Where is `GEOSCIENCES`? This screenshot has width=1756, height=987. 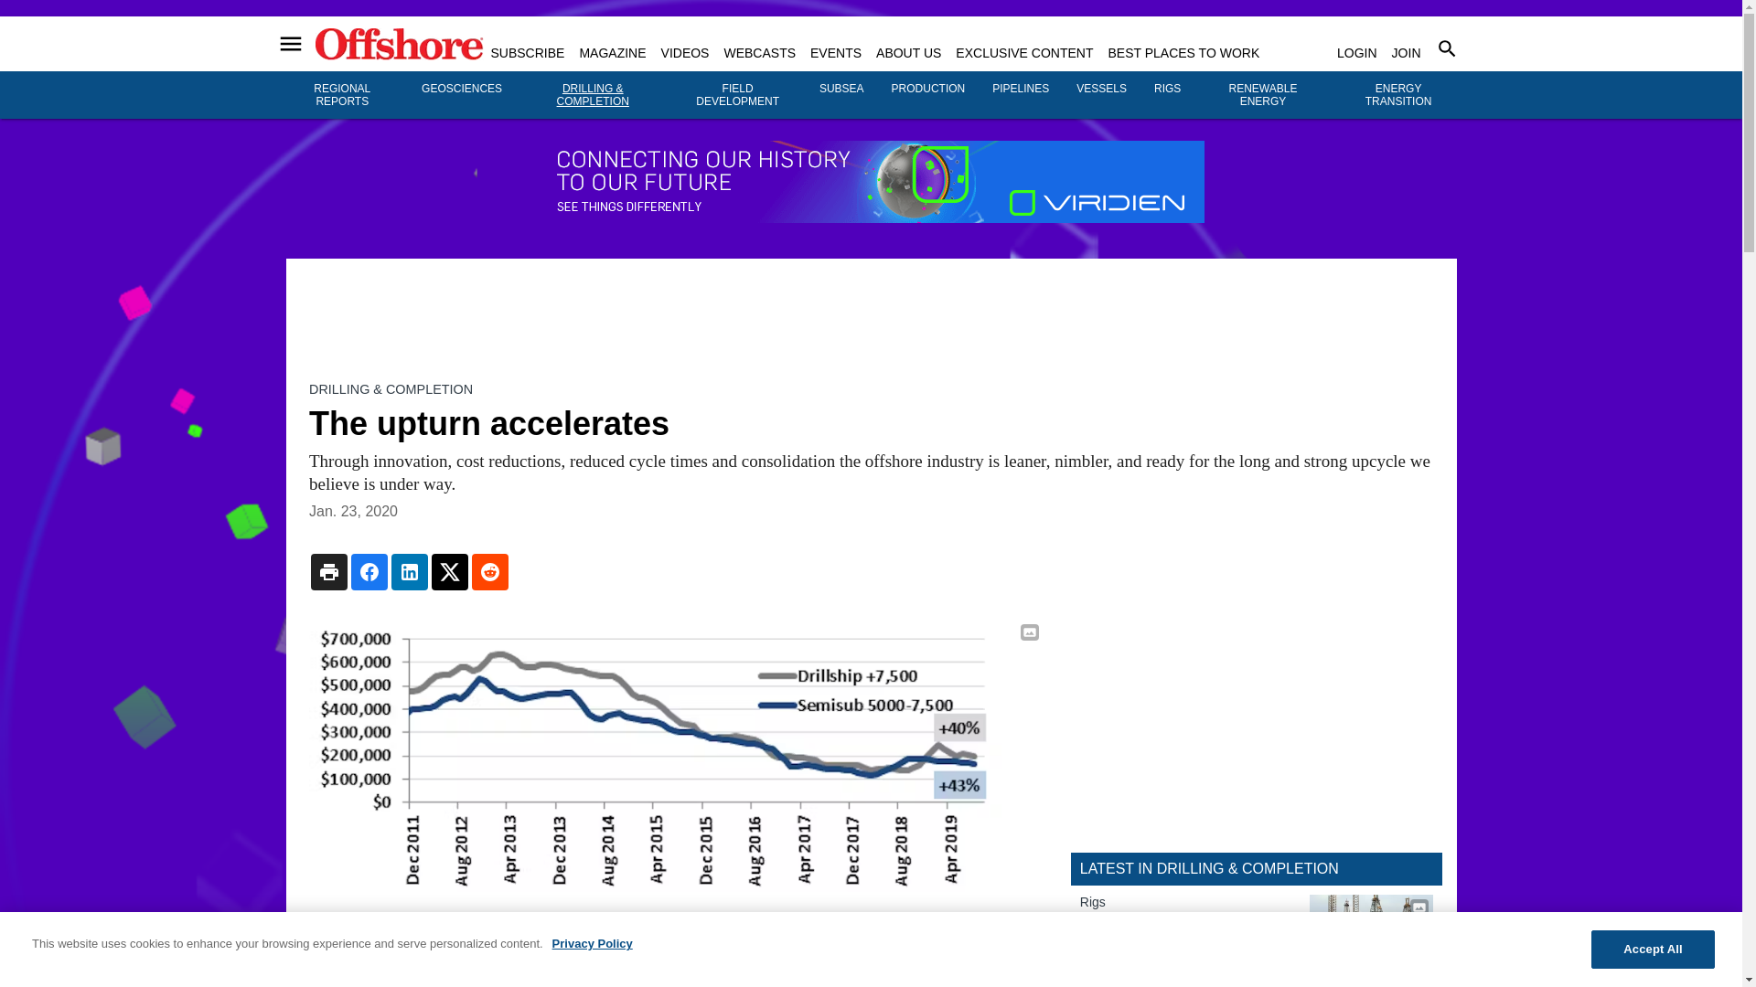 GEOSCIENCES is located at coordinates (461, 88).